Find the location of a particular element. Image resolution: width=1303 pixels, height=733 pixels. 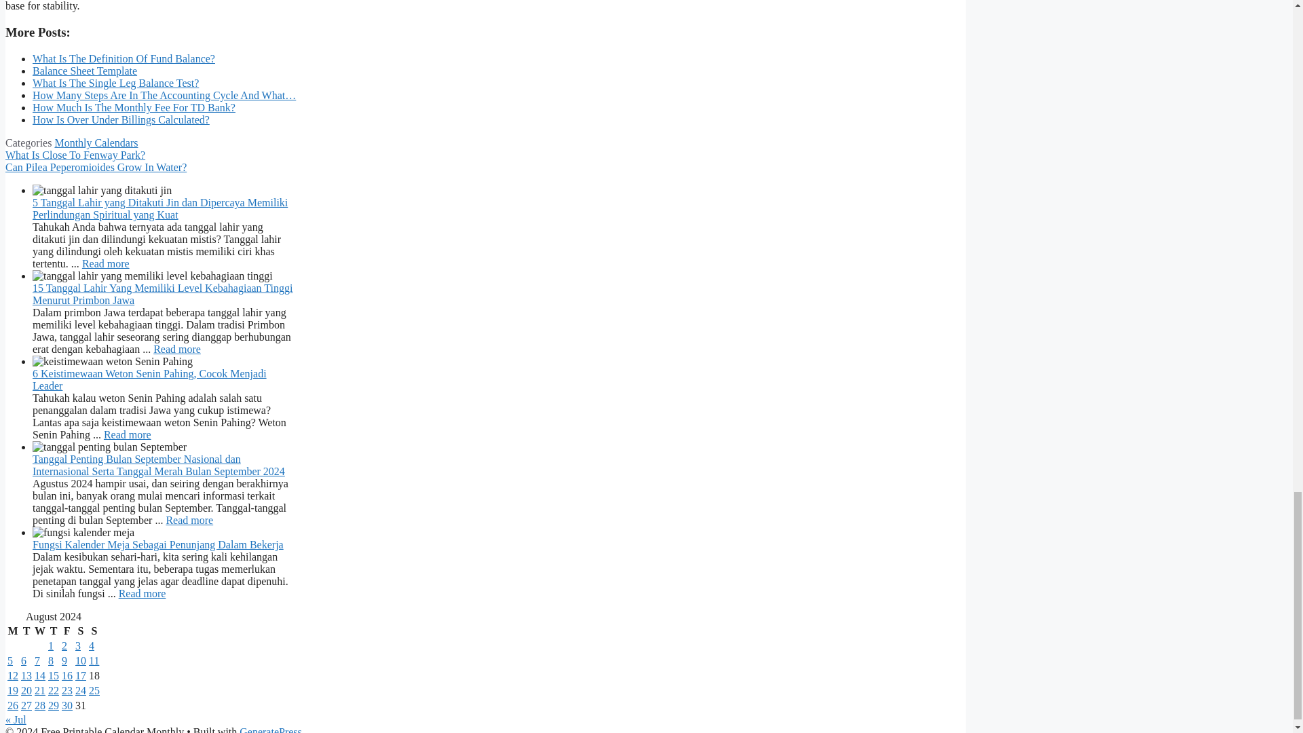

6 Keistimewaan Weton Senin Pahing, Cocok Menjadi Leader is located at coordinates (128, 434).